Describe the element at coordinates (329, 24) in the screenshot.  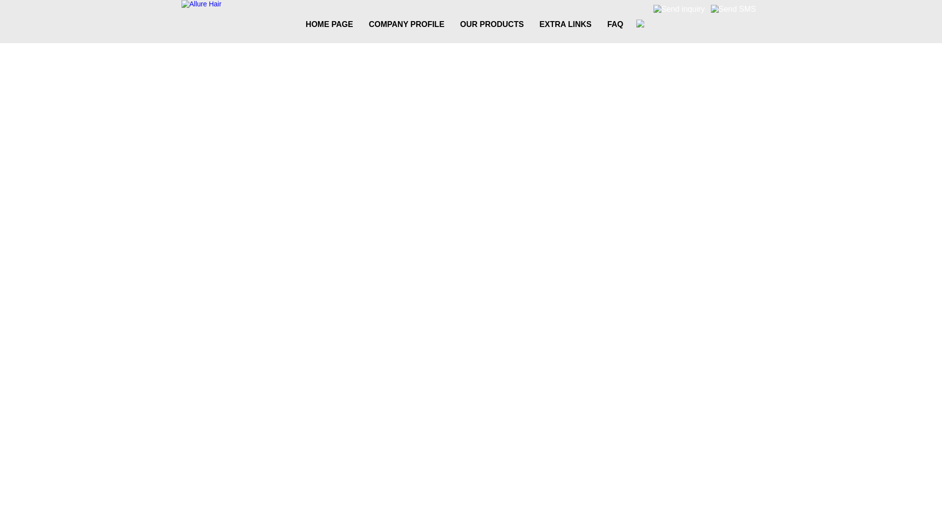
I see `HOME PAGE` at that location.